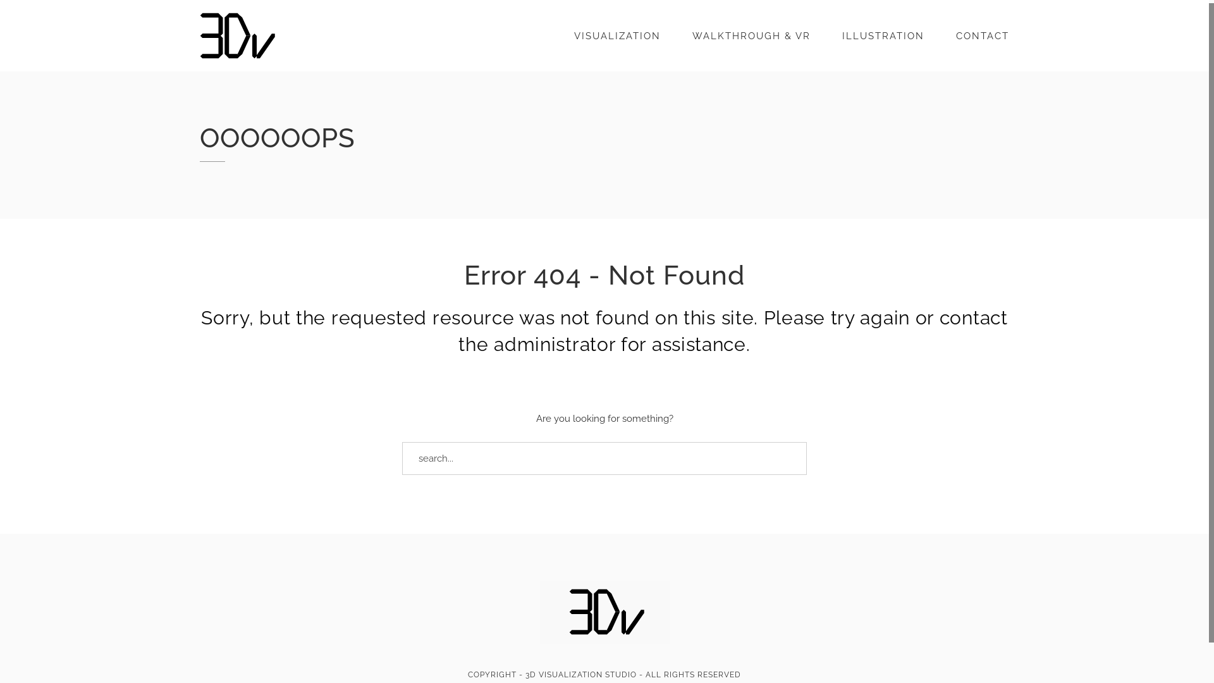  I want to click on Search for:, so click(604, 458).